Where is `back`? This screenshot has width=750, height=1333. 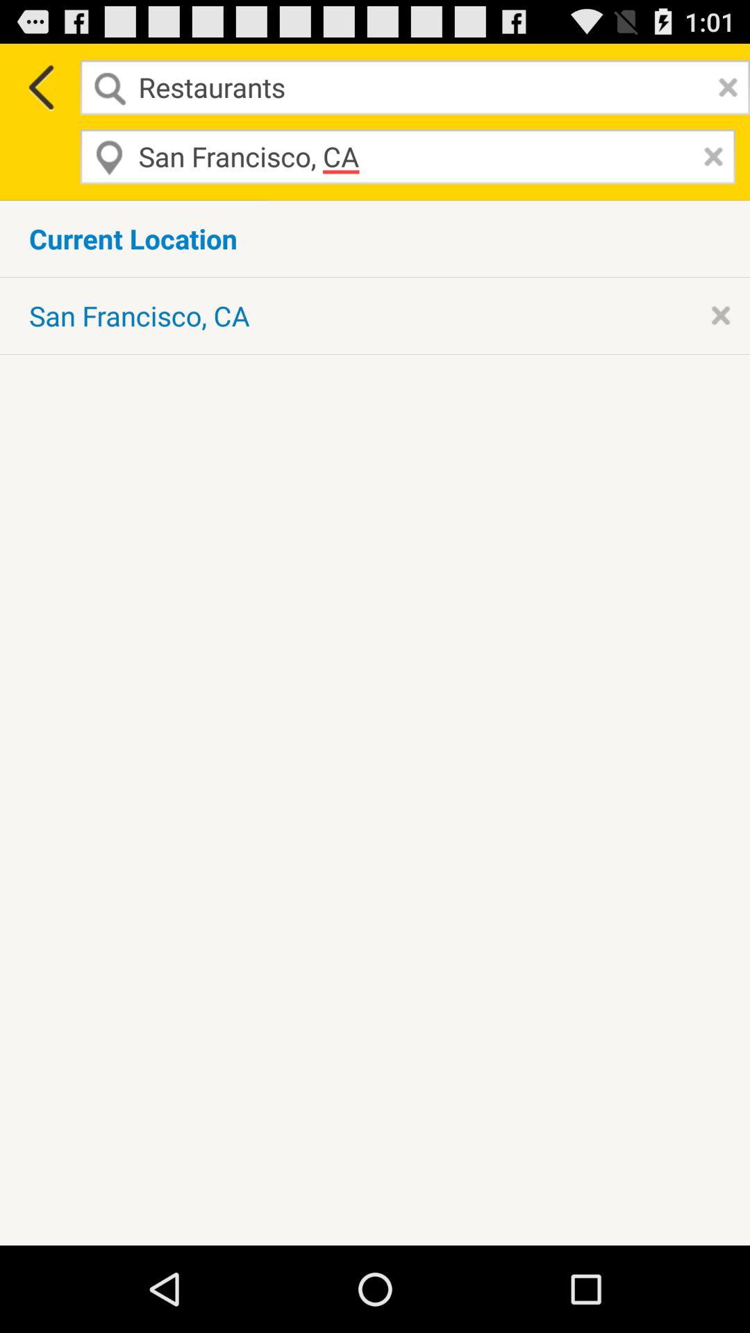
back is located at coordinates (40, 87).